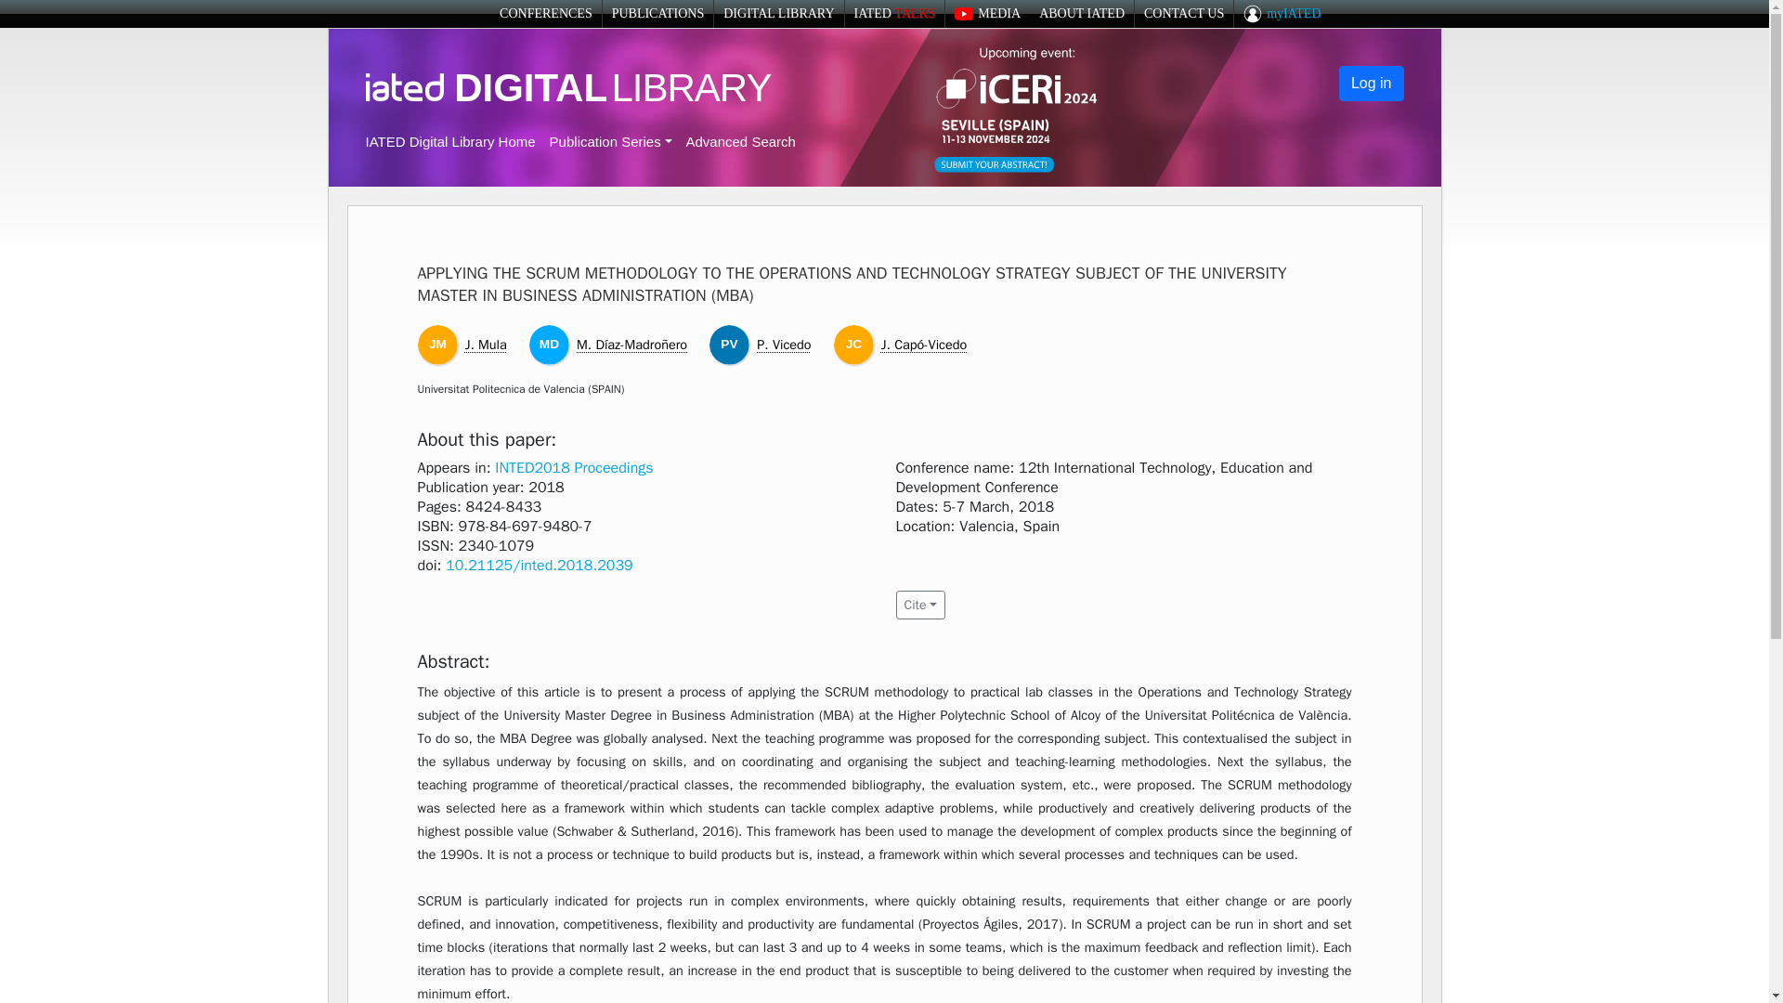 The image size is (1783, 1003). Describe the element at coordinates (657, 13) in the screenshot. I see `PUBLICATIONS` at that location.